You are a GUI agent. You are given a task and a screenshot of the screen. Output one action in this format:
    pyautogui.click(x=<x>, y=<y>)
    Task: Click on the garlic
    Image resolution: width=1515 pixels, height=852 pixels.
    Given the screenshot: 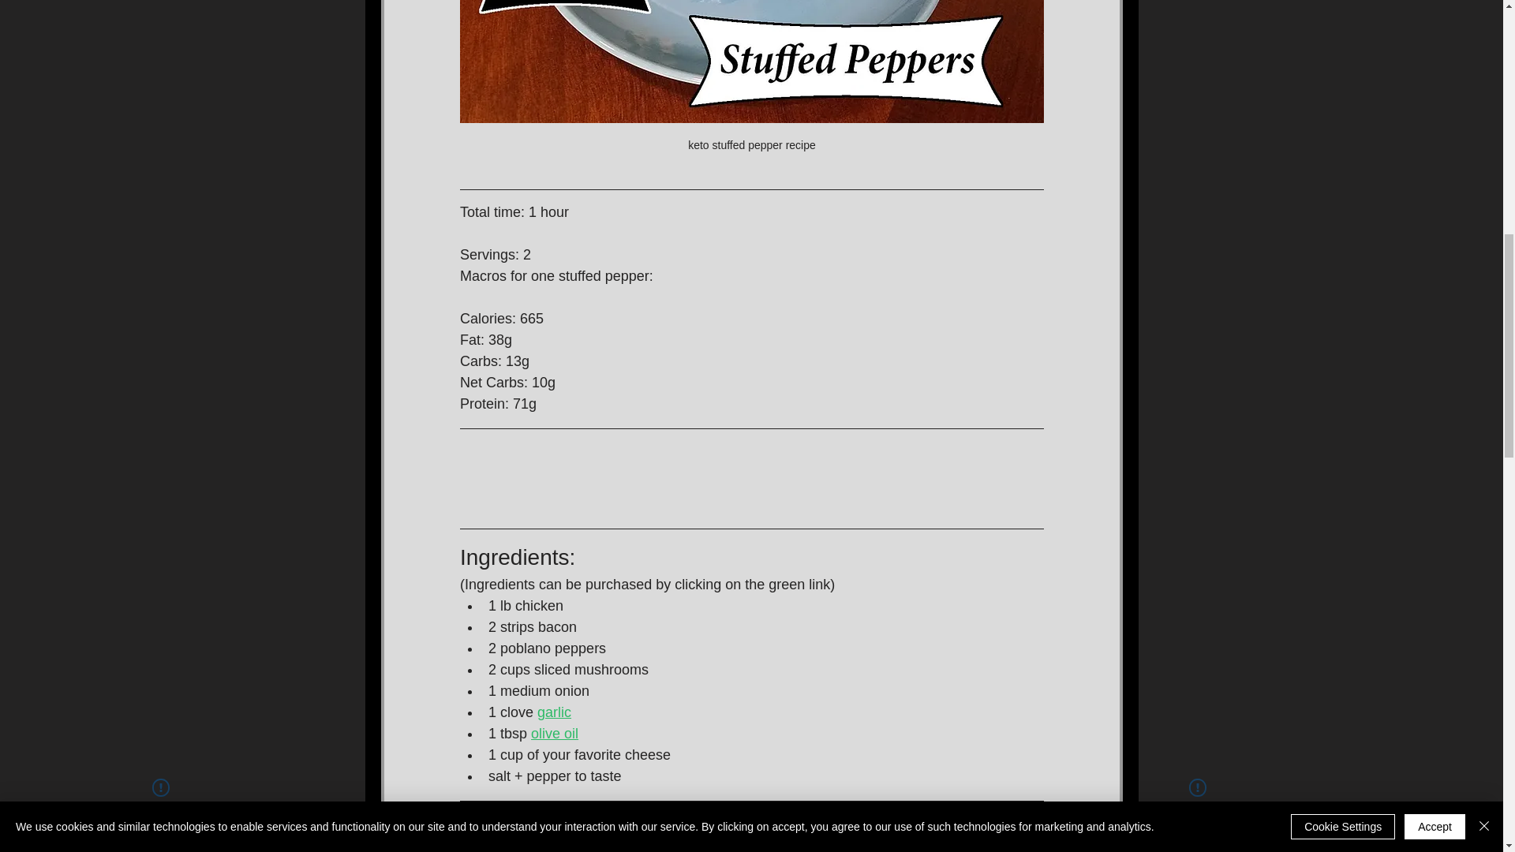 What is the action you would take?
    pyautogui.click(x=554, y=712)
    